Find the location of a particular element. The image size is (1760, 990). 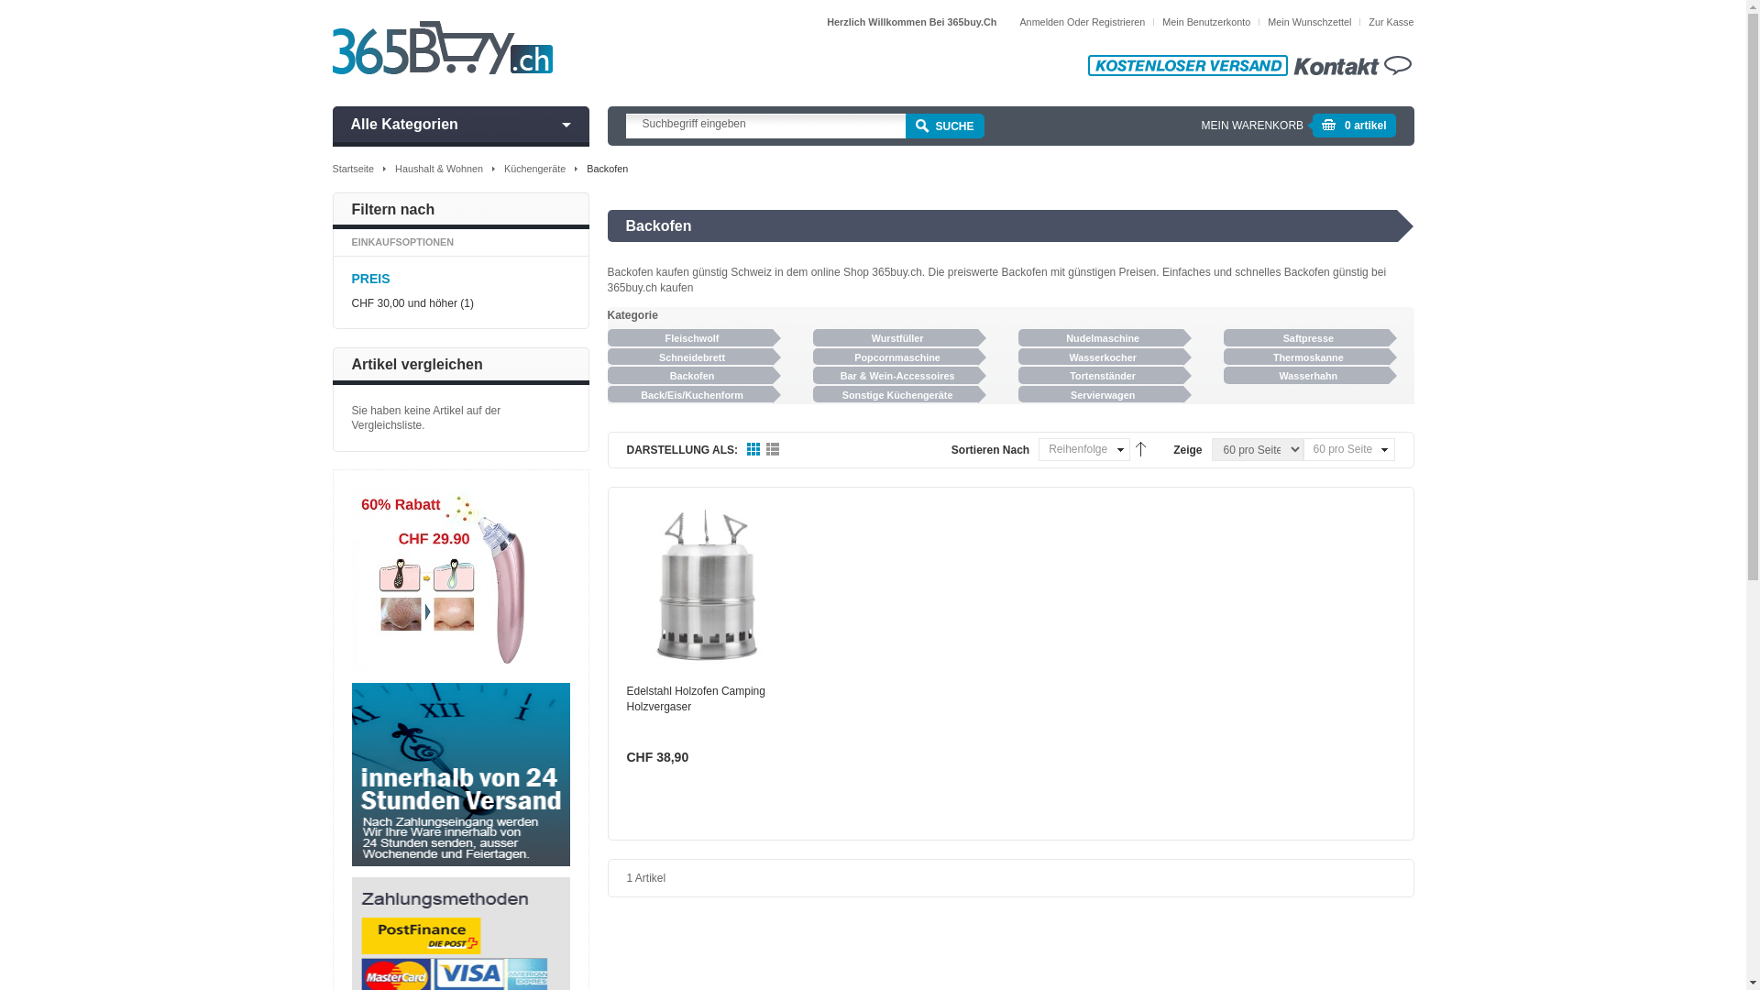

Schneidebrett is located at coordinates (689, 357).